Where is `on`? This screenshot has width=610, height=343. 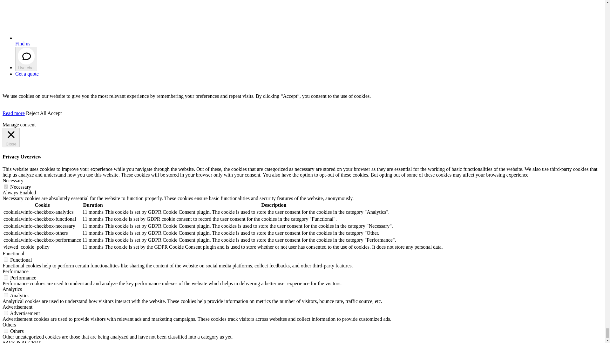 on is located at coordinates (6, 260).